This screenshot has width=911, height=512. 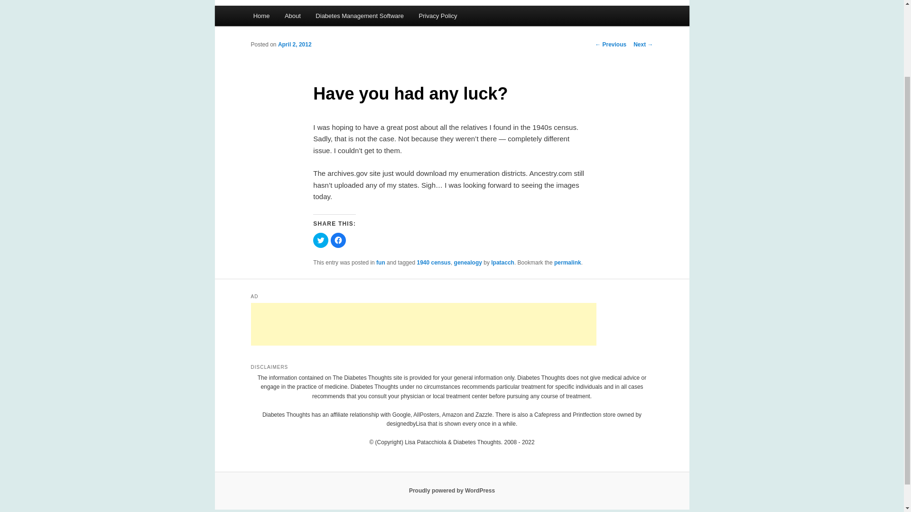 What do you see at coordinates (433, 262) in the screenshot?
I see `1940 census` at bounding box center [433, 262].